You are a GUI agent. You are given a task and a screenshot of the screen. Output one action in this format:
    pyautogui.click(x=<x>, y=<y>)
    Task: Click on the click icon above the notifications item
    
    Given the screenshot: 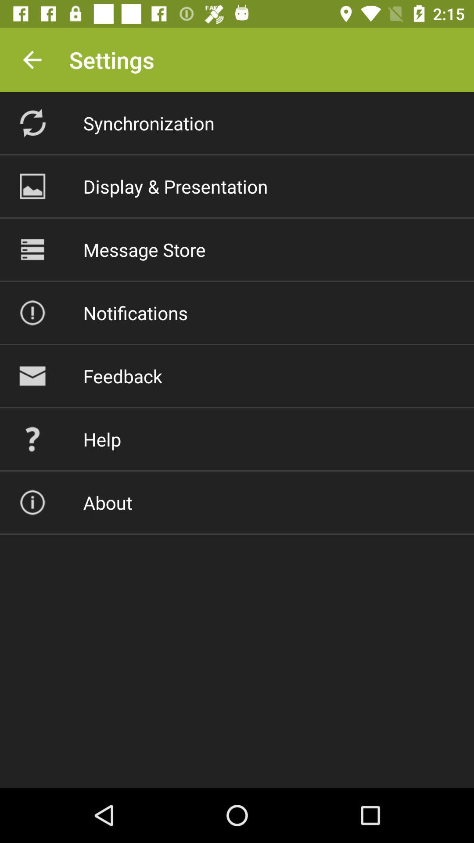 What is the action you would take?
    pyautogui.click(x=144, y=249)
    